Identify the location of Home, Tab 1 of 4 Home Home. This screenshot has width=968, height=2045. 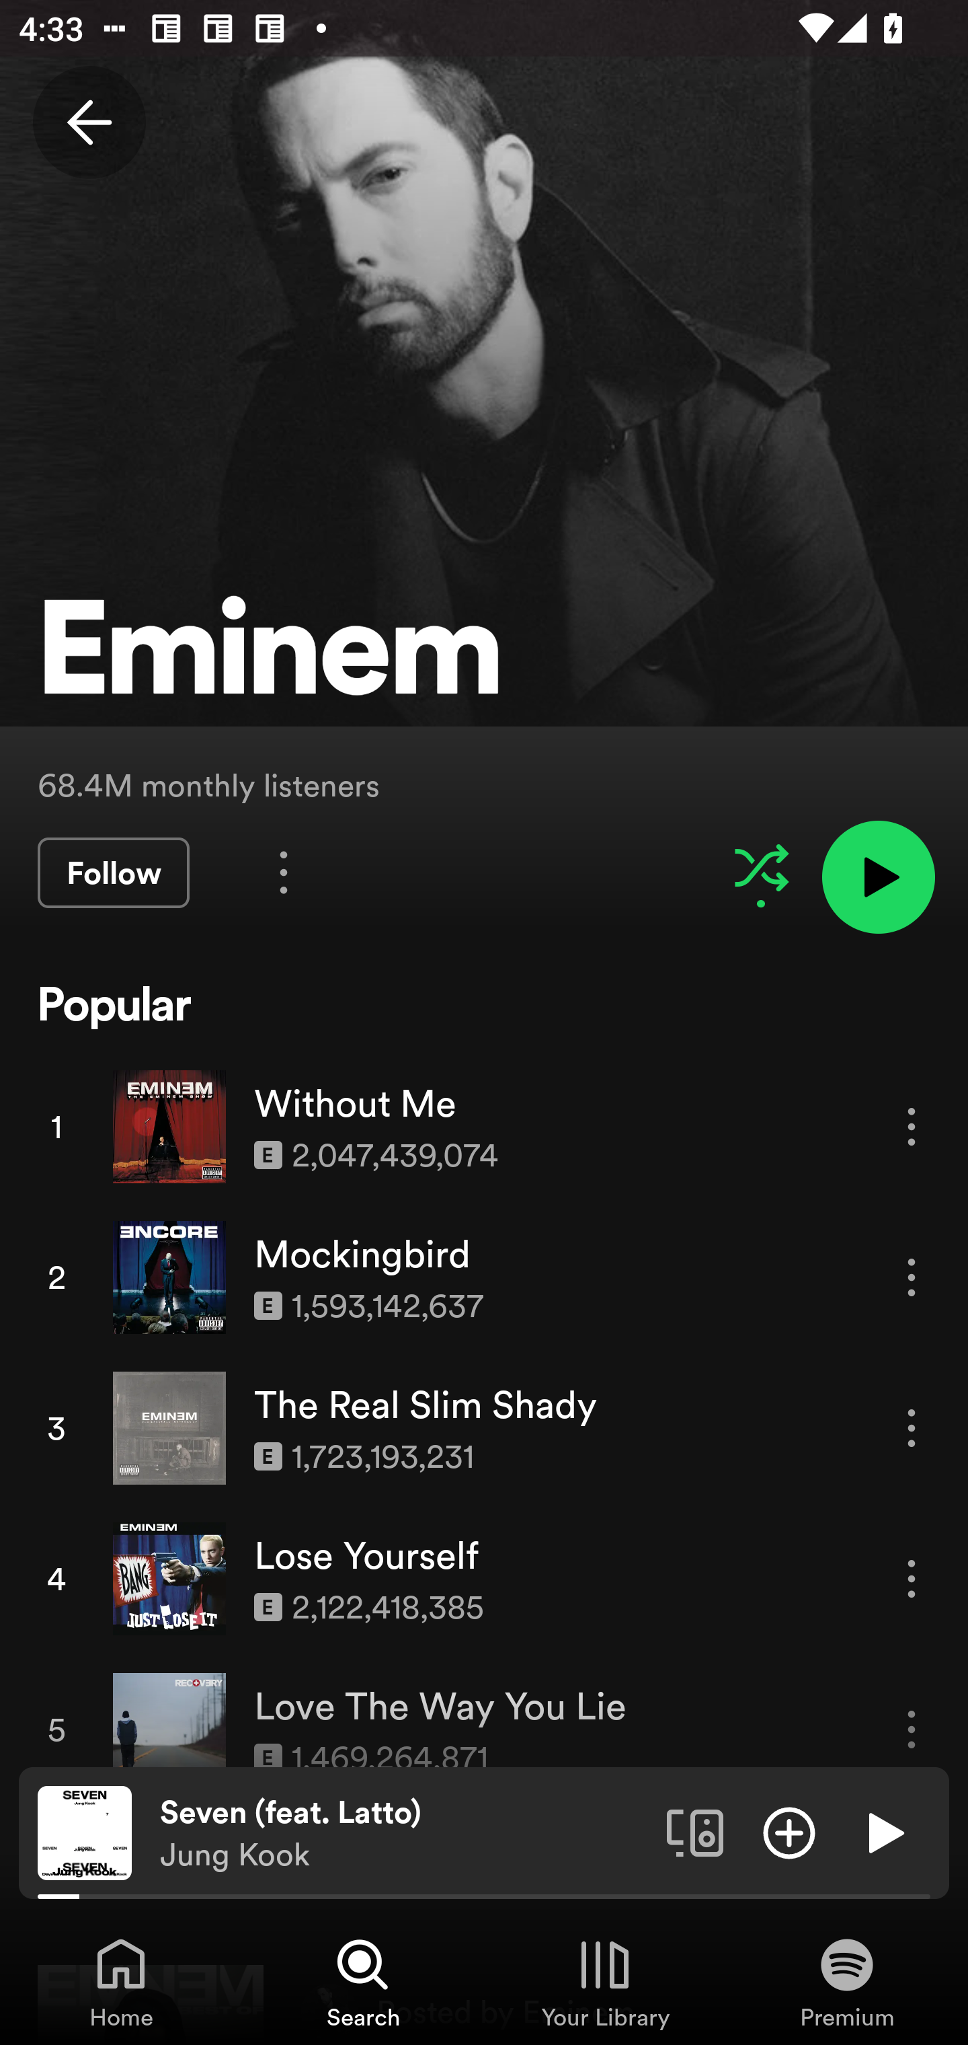
(121, 1982).